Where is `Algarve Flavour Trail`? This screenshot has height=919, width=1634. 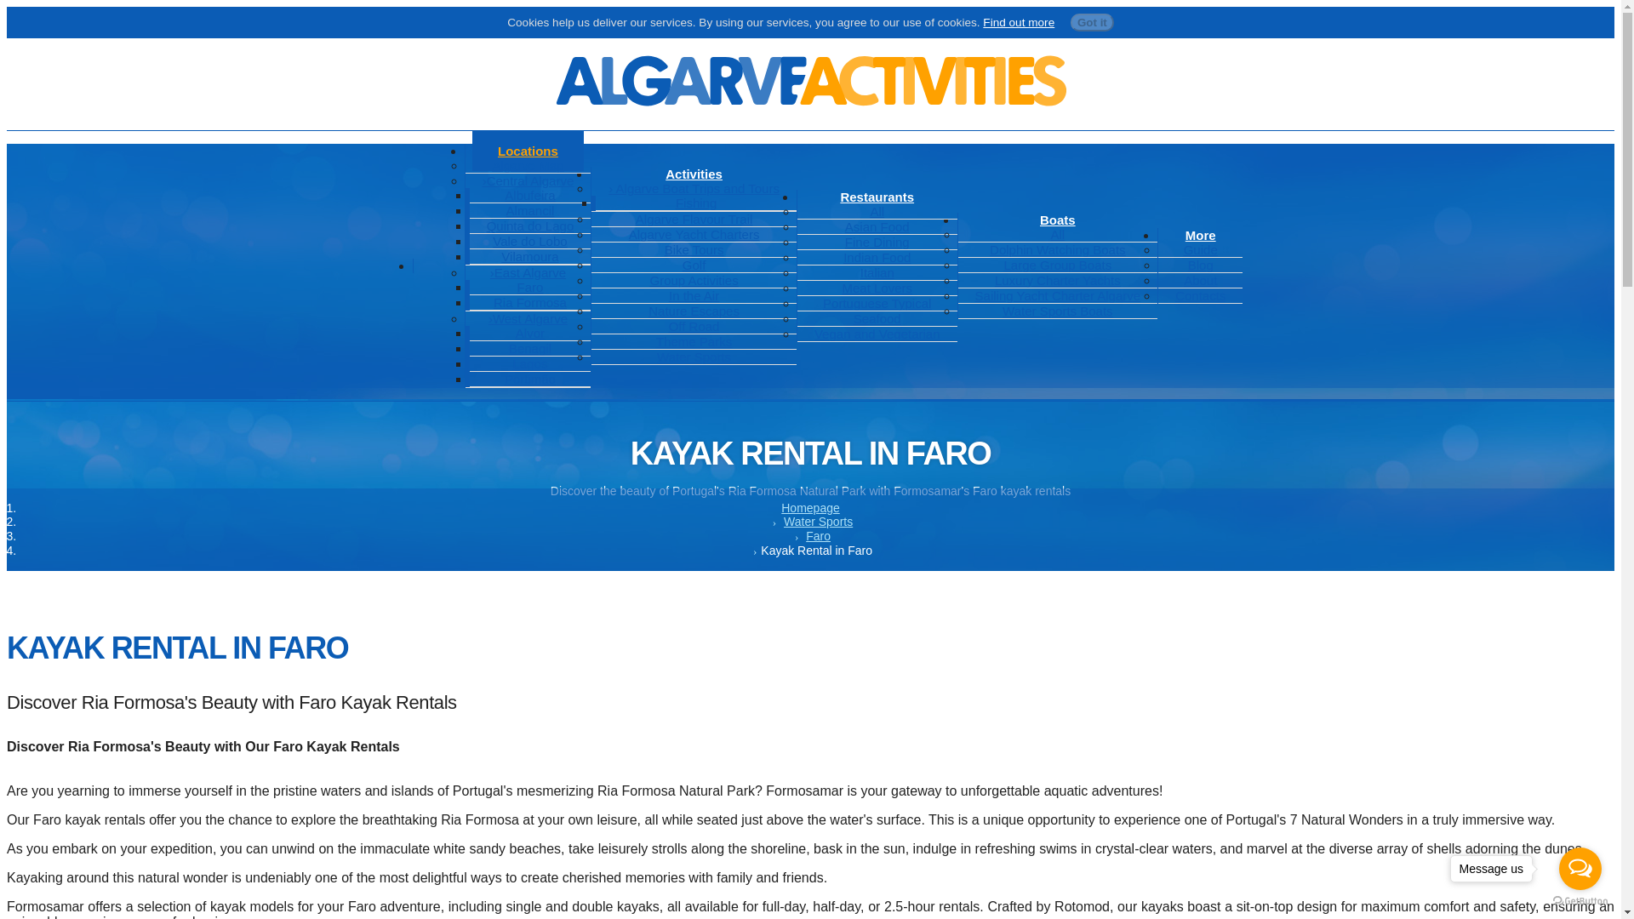
Algarve Flavour Trail is located at coordinates (694, 219).